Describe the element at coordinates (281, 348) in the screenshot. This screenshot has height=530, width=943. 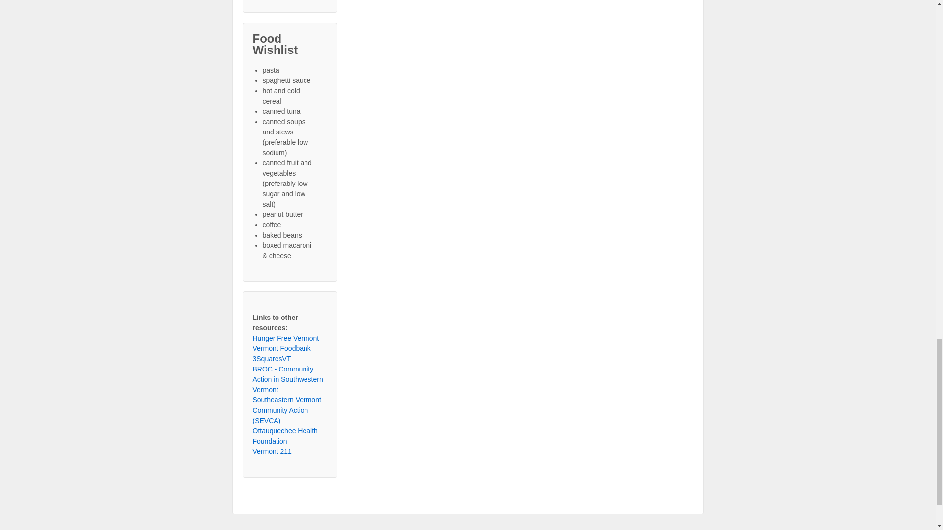
I see `Vermont Foodbank` at that location.